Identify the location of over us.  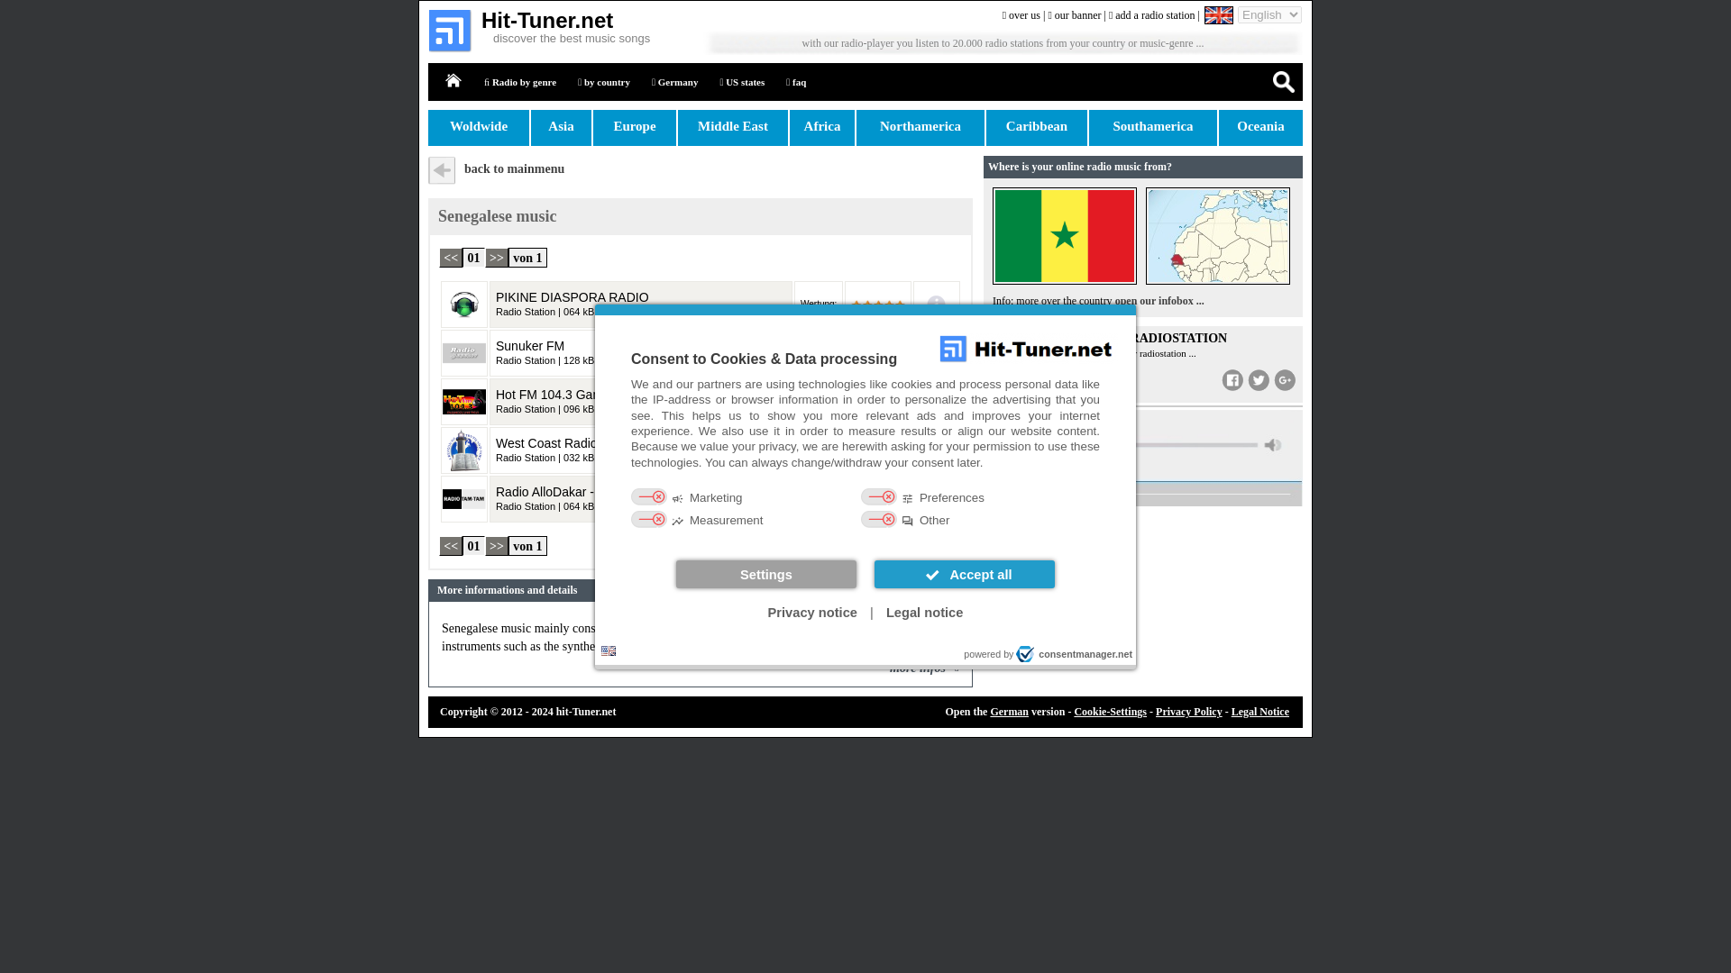
(1021, 14).